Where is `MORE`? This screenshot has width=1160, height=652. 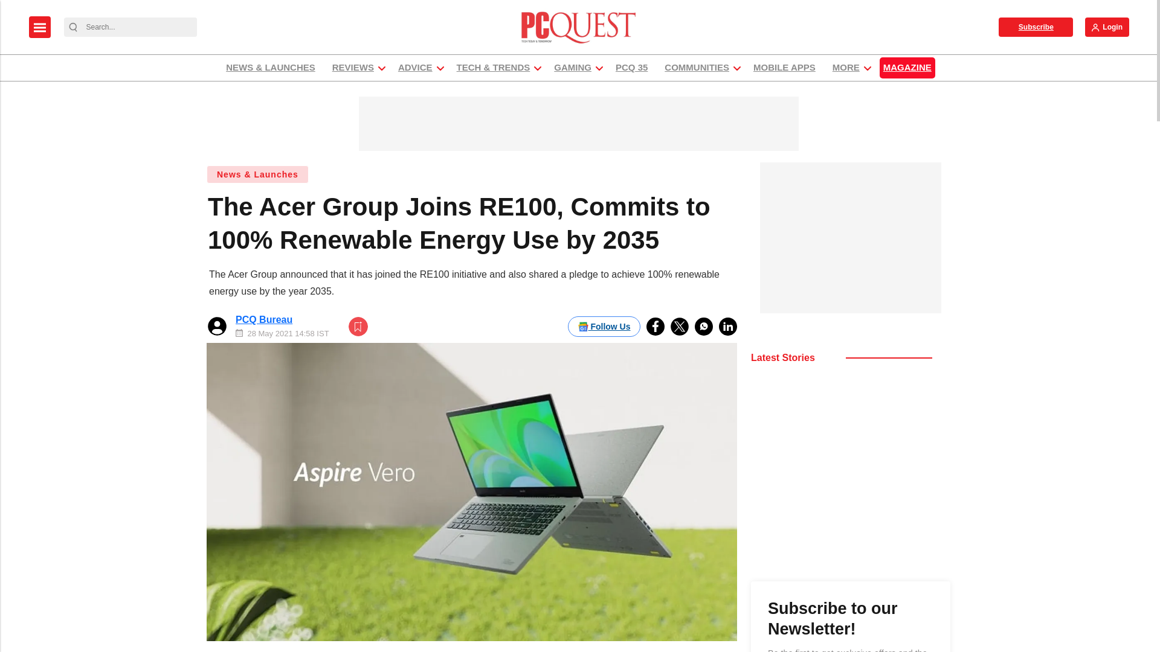 MORE is located at coordinates (846, 68).